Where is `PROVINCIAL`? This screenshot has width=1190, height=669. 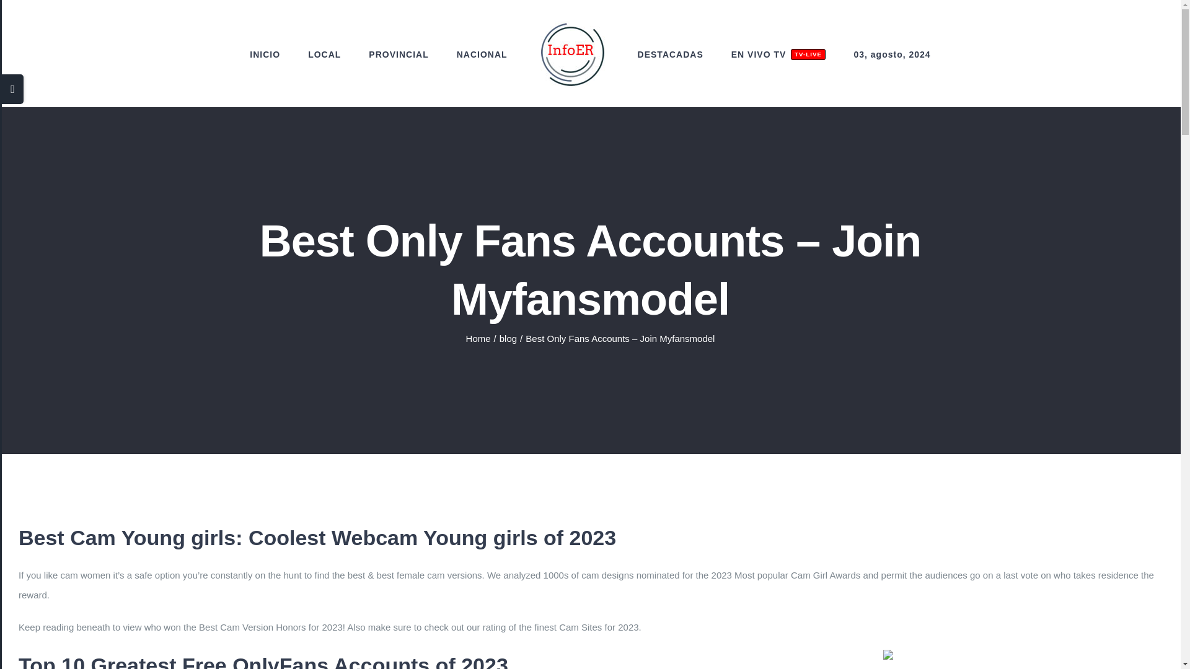
PROVINCIAL is located at coordinates (671, 55).